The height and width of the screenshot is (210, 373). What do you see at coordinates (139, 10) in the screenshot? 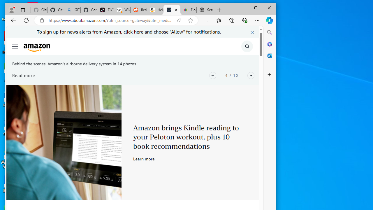
I see `Reddit - Dive into anything` at bounding box center [139, 10].